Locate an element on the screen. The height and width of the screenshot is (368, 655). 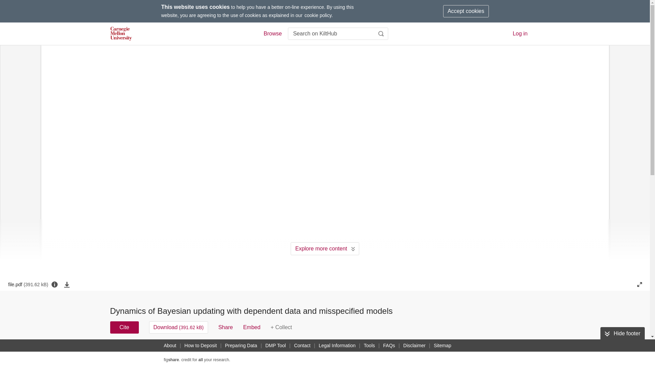
Log in is located at coordinates (520, 33).